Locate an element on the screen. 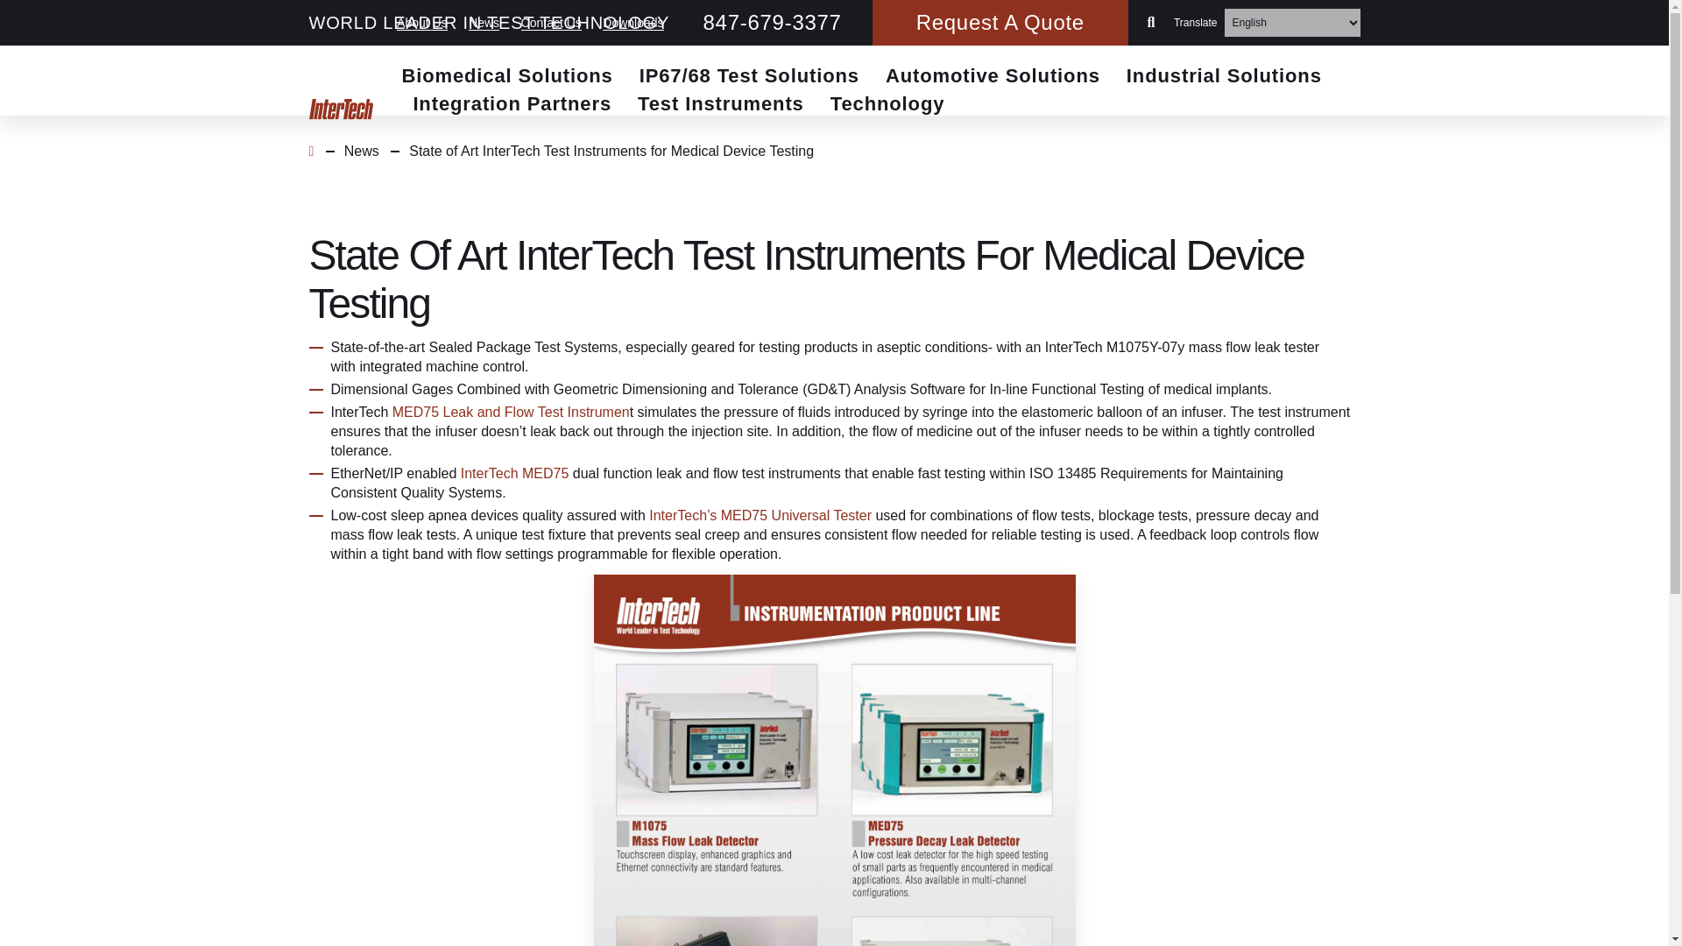  Integration Partners is located at coordinates (512, 105).